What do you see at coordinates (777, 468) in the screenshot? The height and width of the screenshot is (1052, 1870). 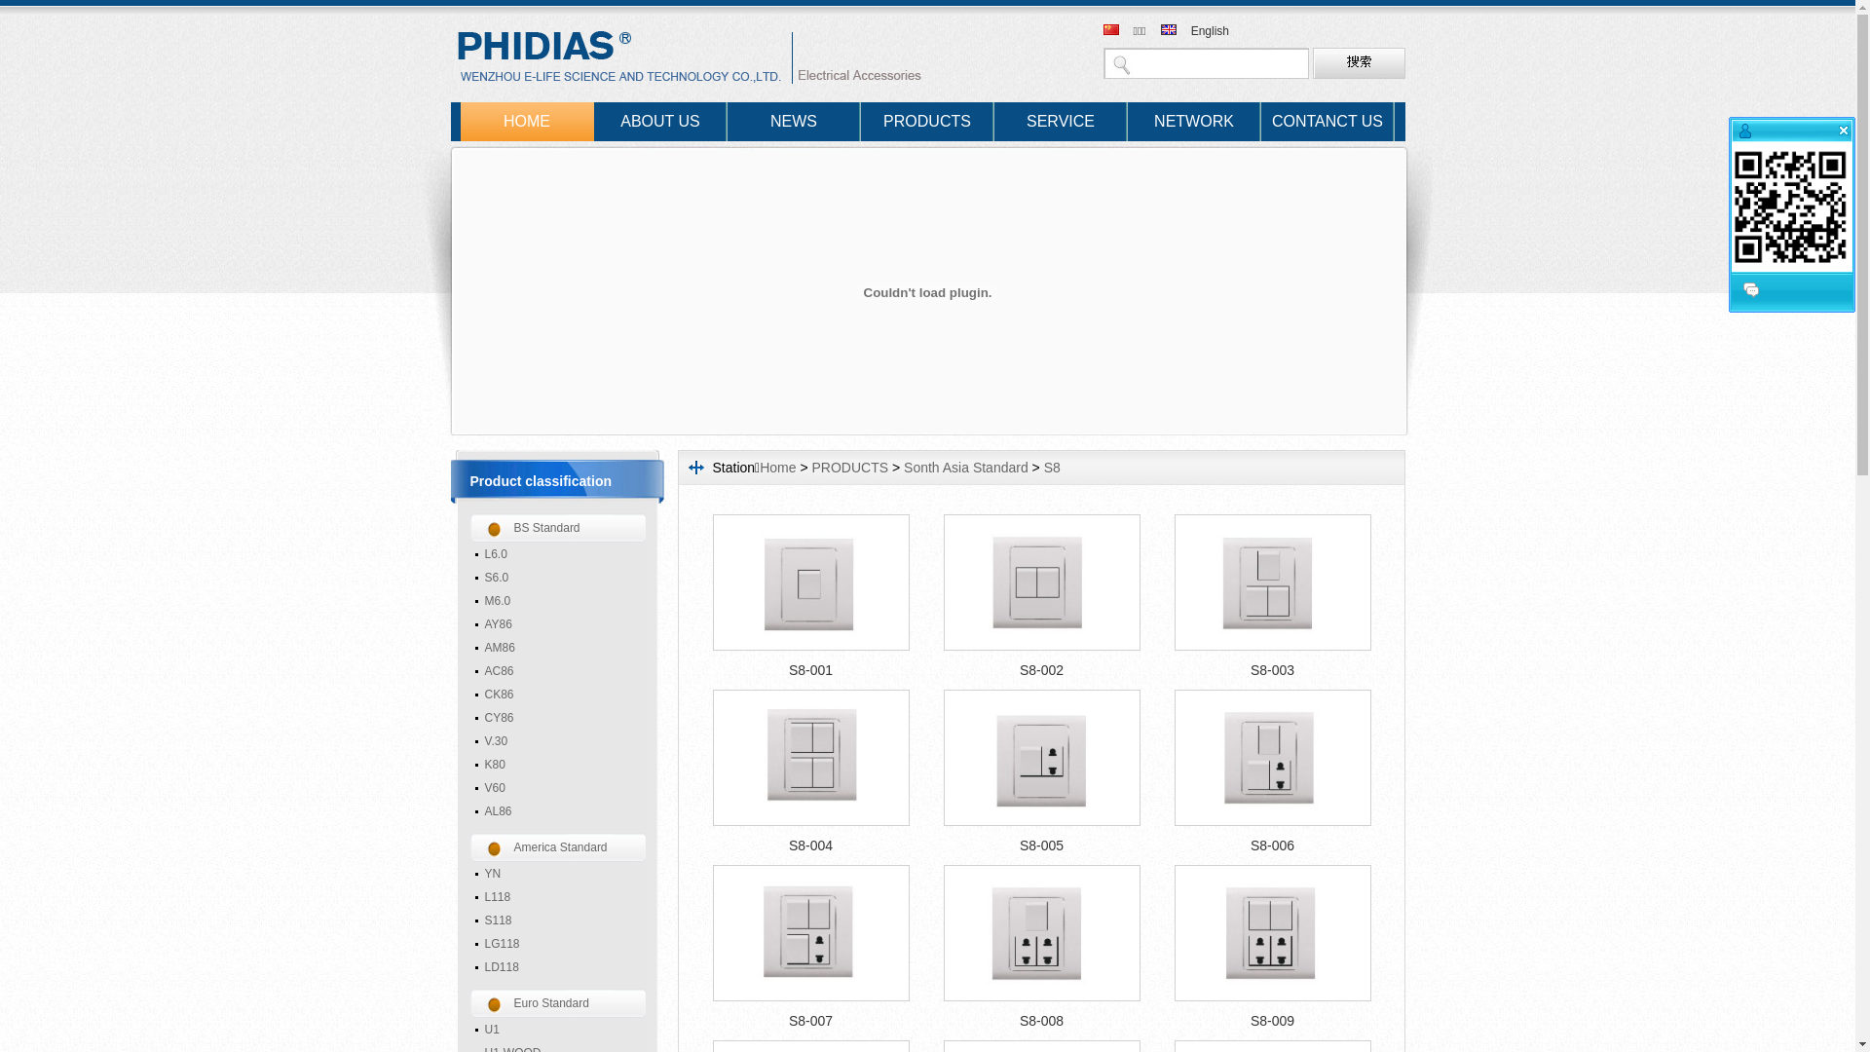 I see `Home` at bounding box center [777, 468].